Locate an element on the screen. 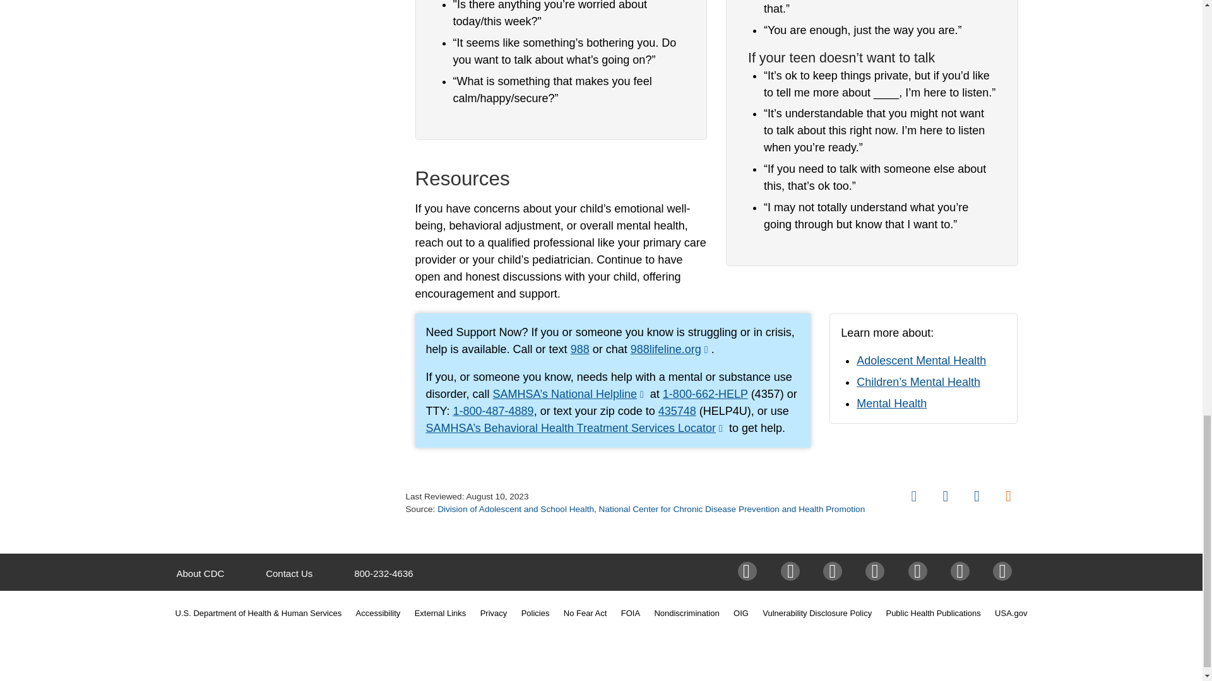 The image size is (1212, 681). 988lifeline.org is located at coordinates (670, 349).